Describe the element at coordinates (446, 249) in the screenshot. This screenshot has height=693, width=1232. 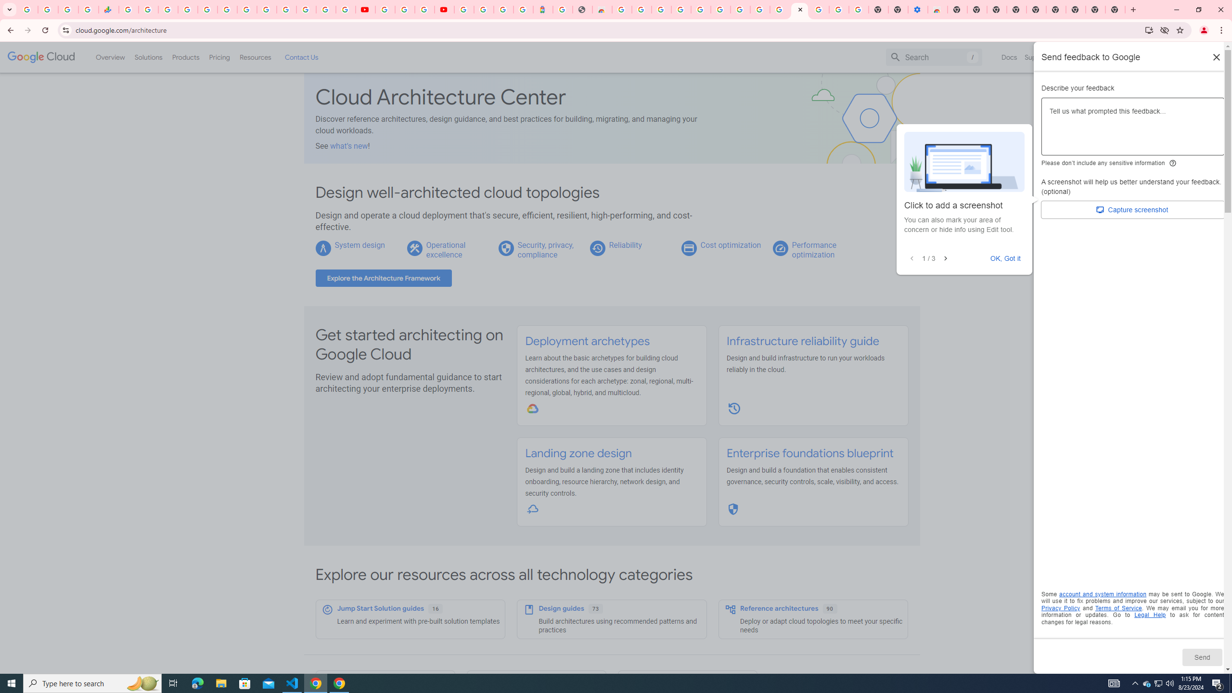
I see `Operational excellence` at that location.